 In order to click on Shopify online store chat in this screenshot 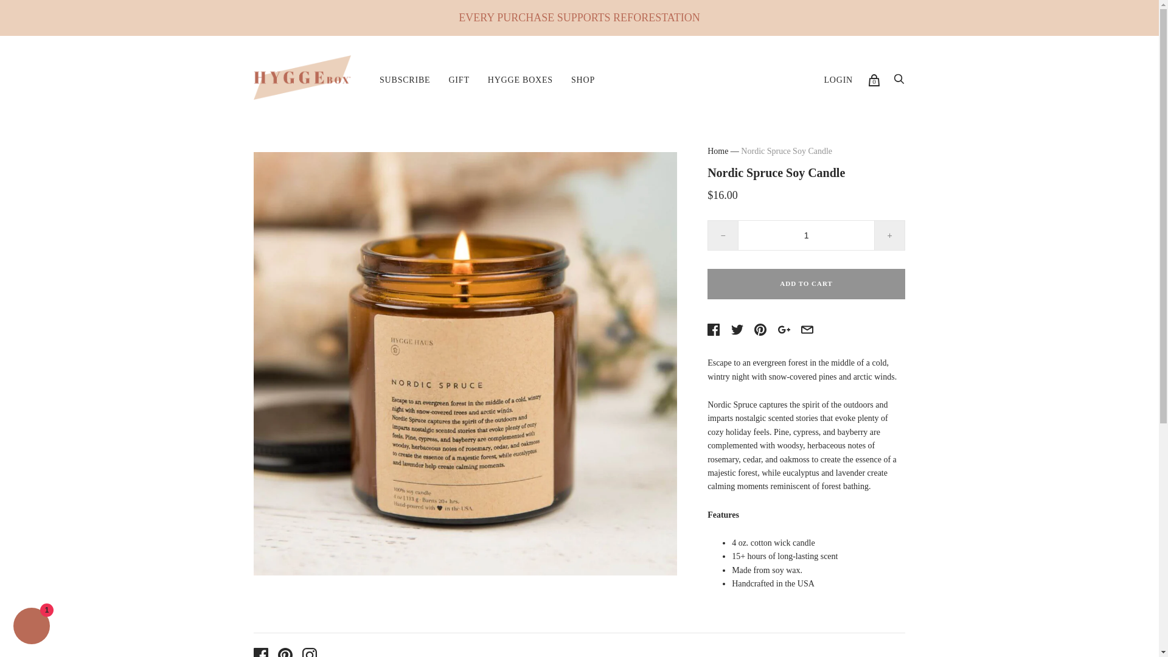, I will do `click(32, 627)`.